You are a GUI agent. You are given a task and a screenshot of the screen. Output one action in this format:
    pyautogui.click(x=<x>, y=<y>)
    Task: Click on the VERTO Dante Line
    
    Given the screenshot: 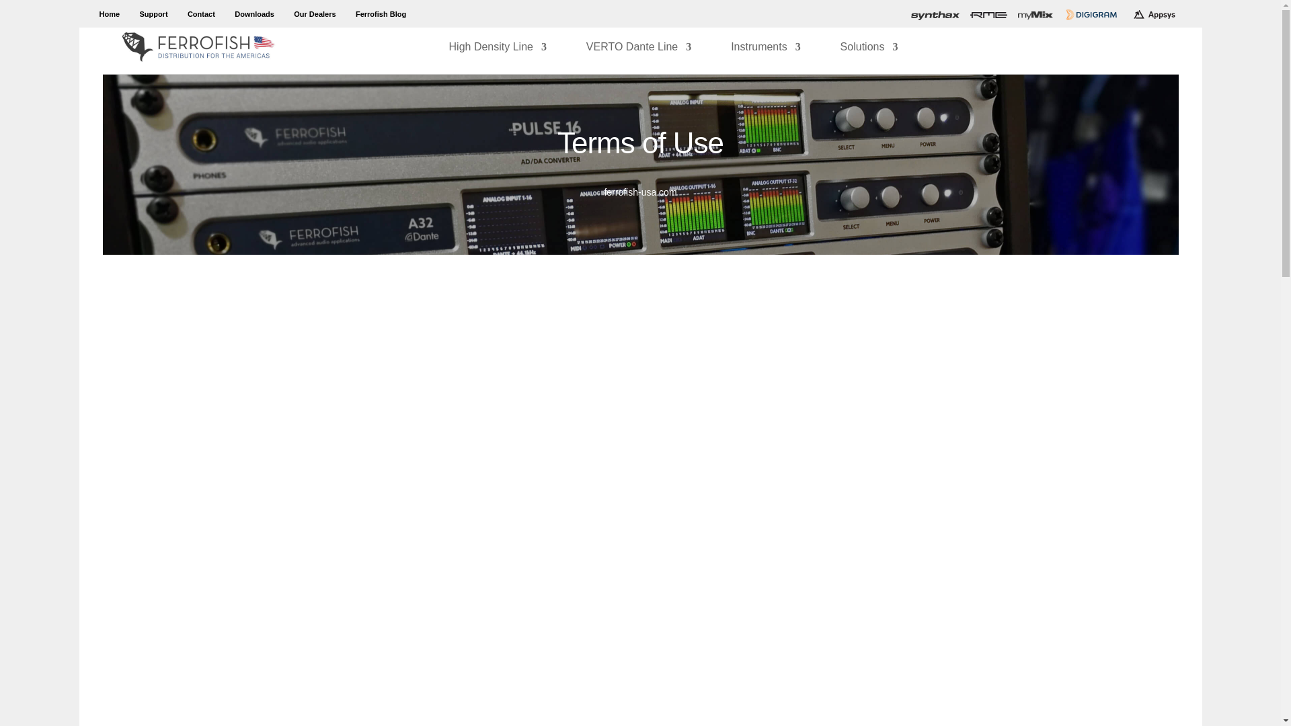 What is the action you would take?
    pyautogui.click(x=638, y=58)
    